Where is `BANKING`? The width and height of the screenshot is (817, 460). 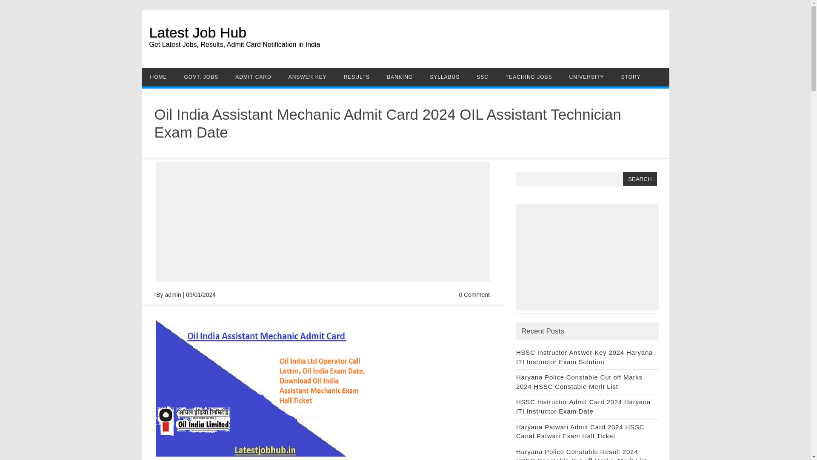 BANKING is located at coordinates (400, 77).